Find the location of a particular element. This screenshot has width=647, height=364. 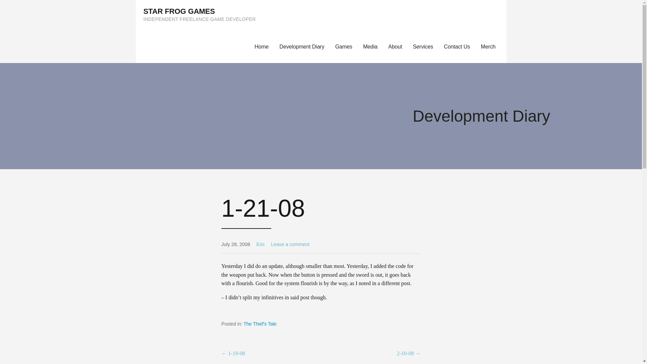

Merch is located at coordinates (491, 47).